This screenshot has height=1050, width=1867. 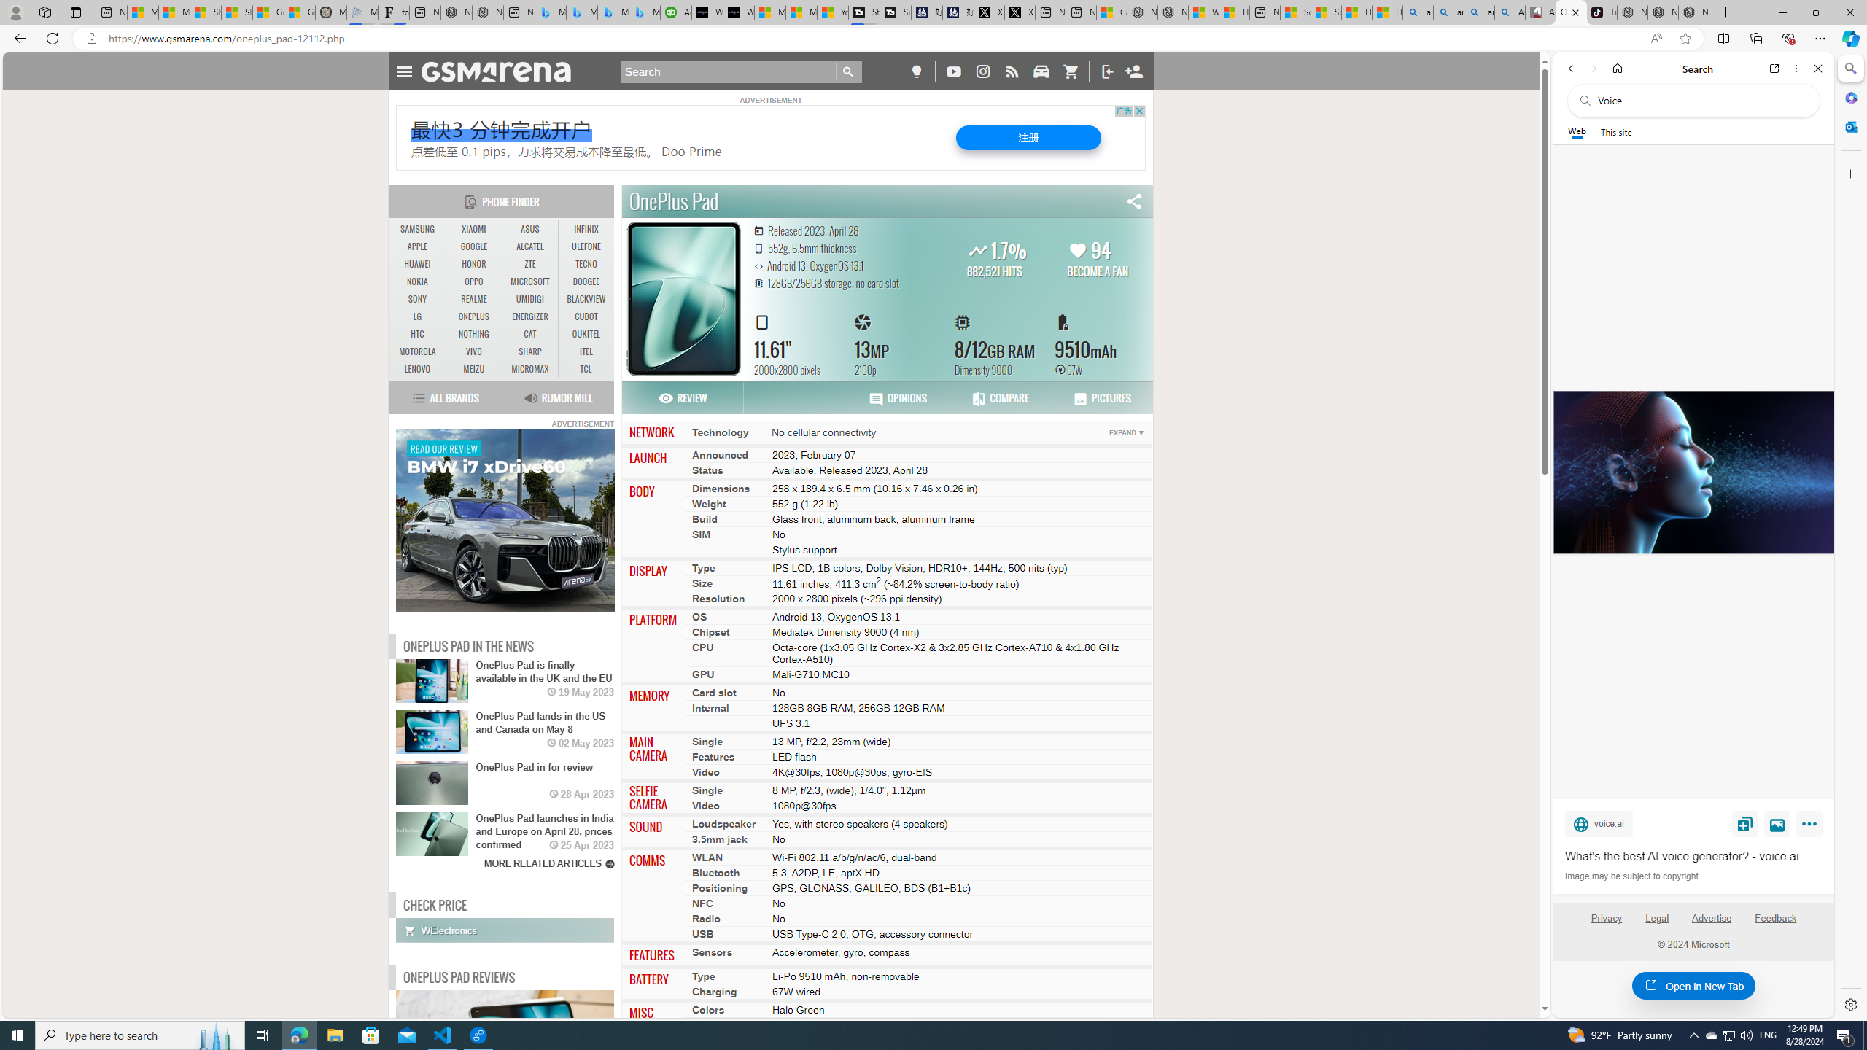 What do you see at coordinates (721, 454) in the screenshot?
I see `Announced` at bounding box center [721, 454].